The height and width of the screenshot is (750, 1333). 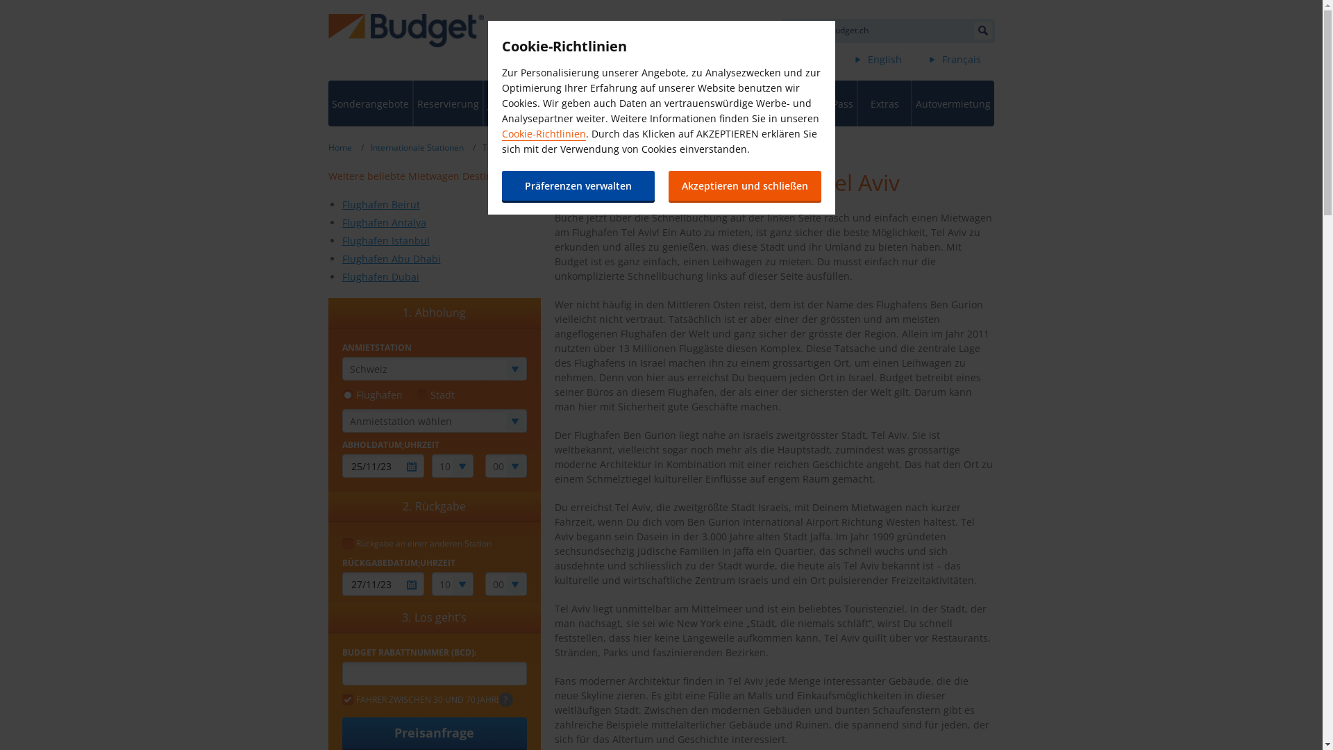 I want to click on Home, so click(x=339, y=147).